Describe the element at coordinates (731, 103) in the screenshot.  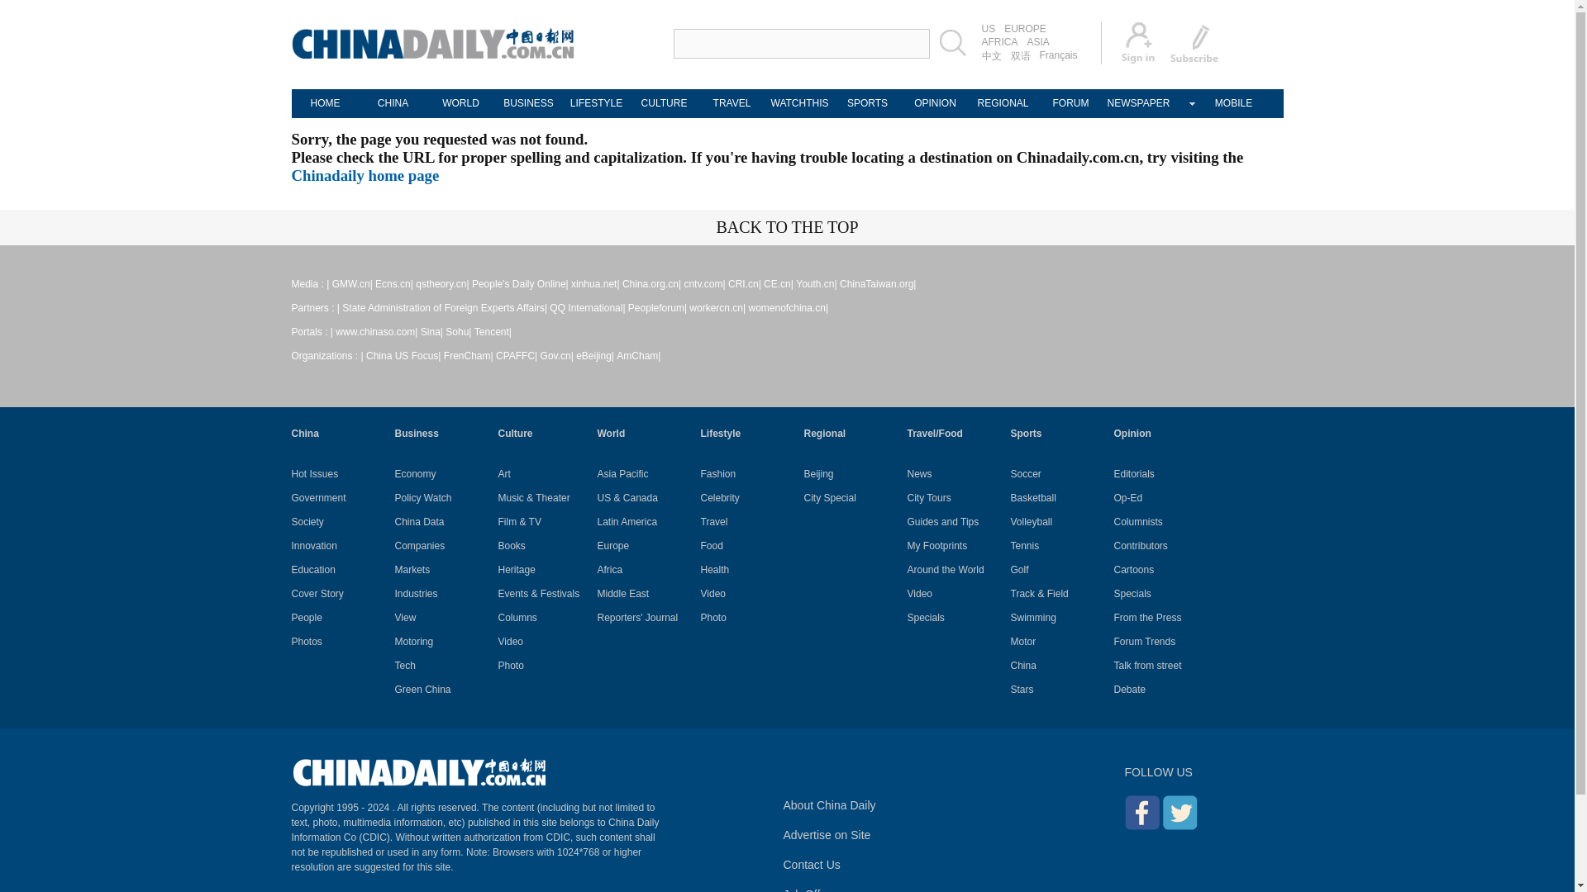
I see `TRAVEL` at that location.